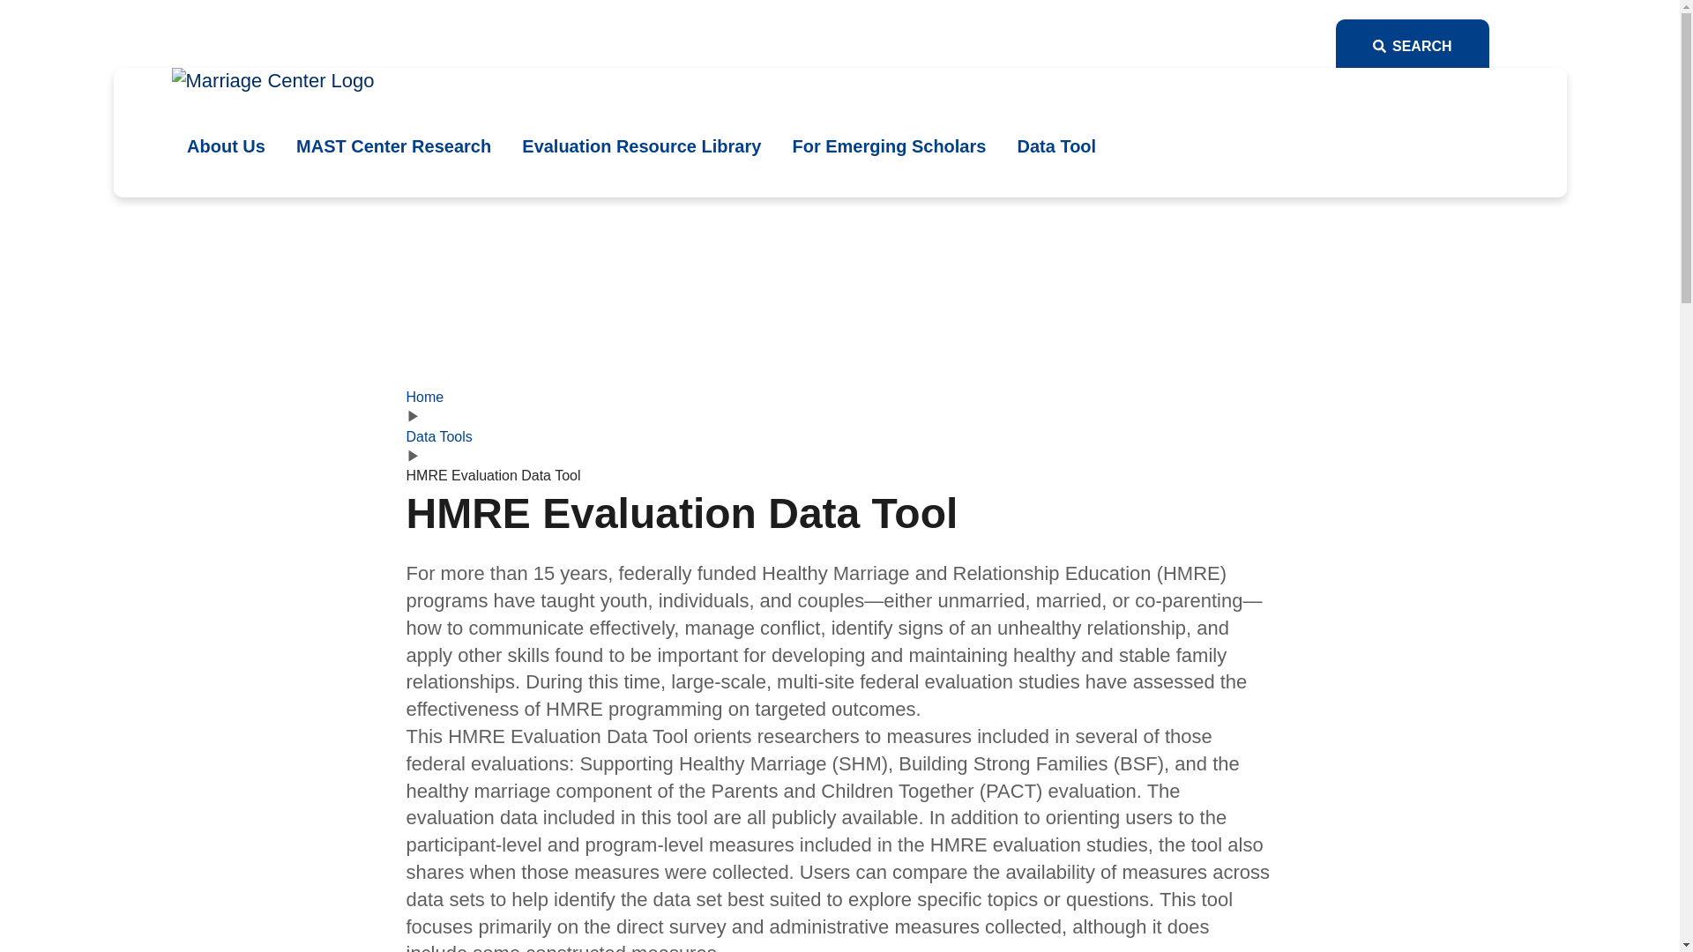 The image size is (1693, 952). I want to click on Data Tools, so click(439, 437).